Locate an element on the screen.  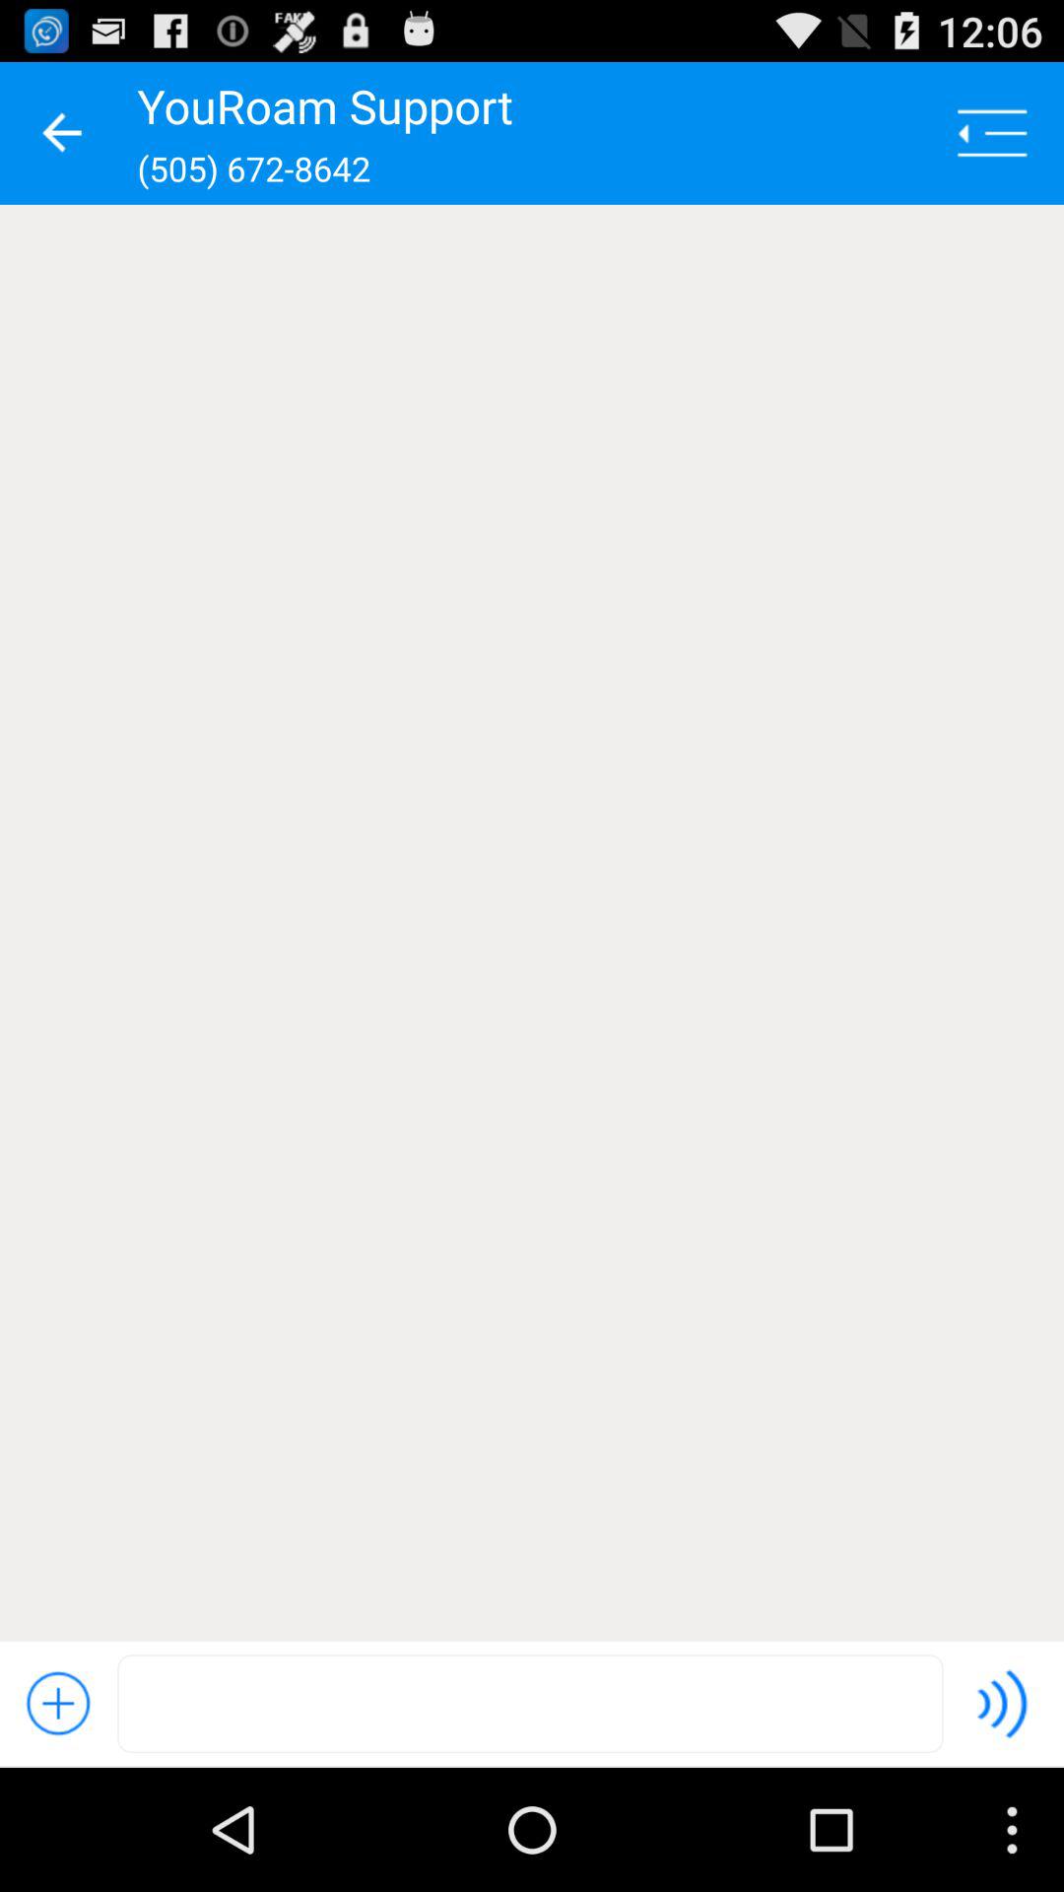
launch the item at the center is located at coordinates (532, 922).